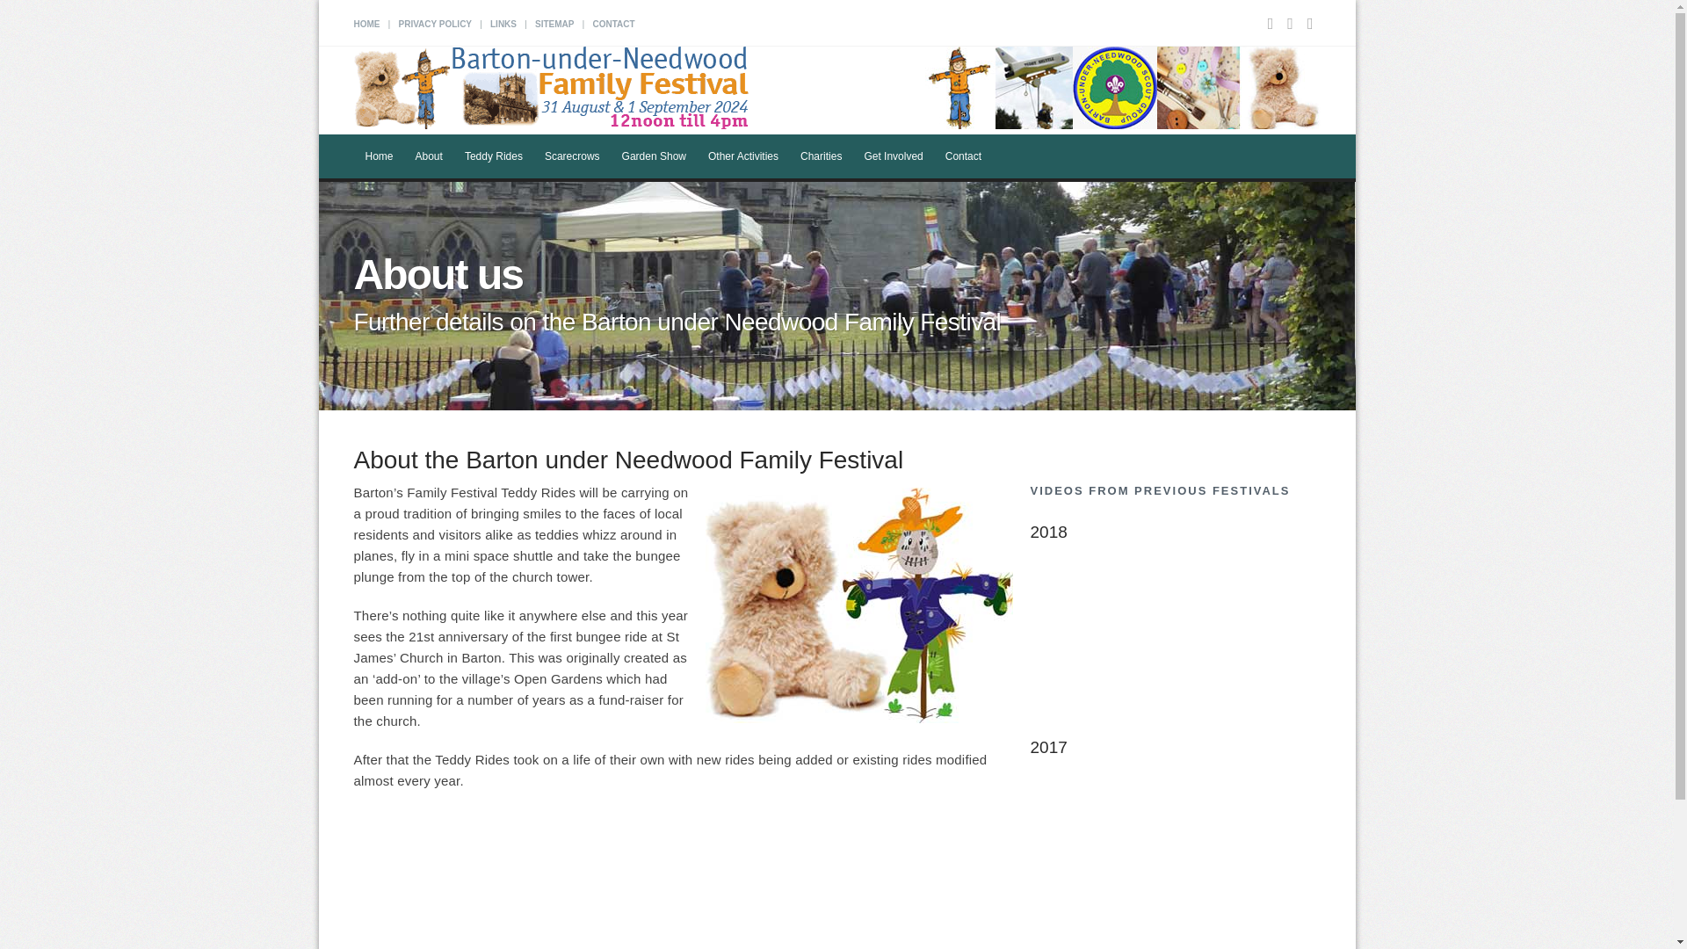 This screenshot has width=1687, height=949. I want to click on SITEMAP, so click(554, 24).